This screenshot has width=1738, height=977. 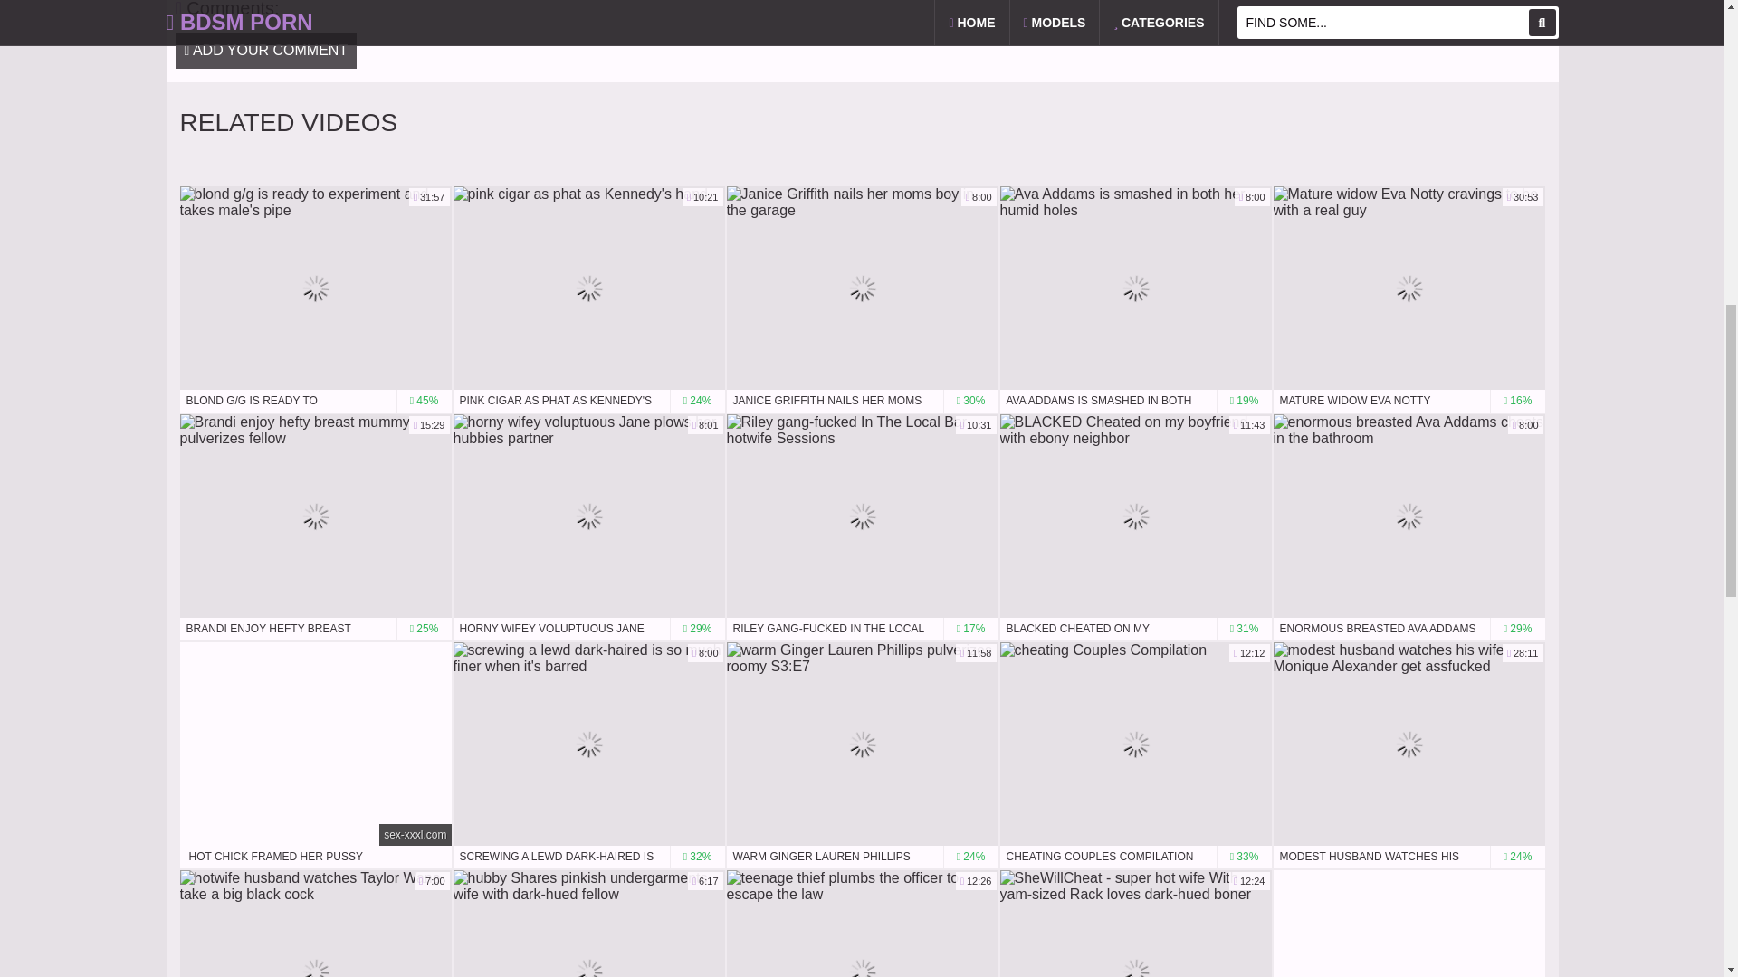 What do you see at coordinates (862, 744) in the screenshot?
I see `11:58` at bounding box center [862, 744].